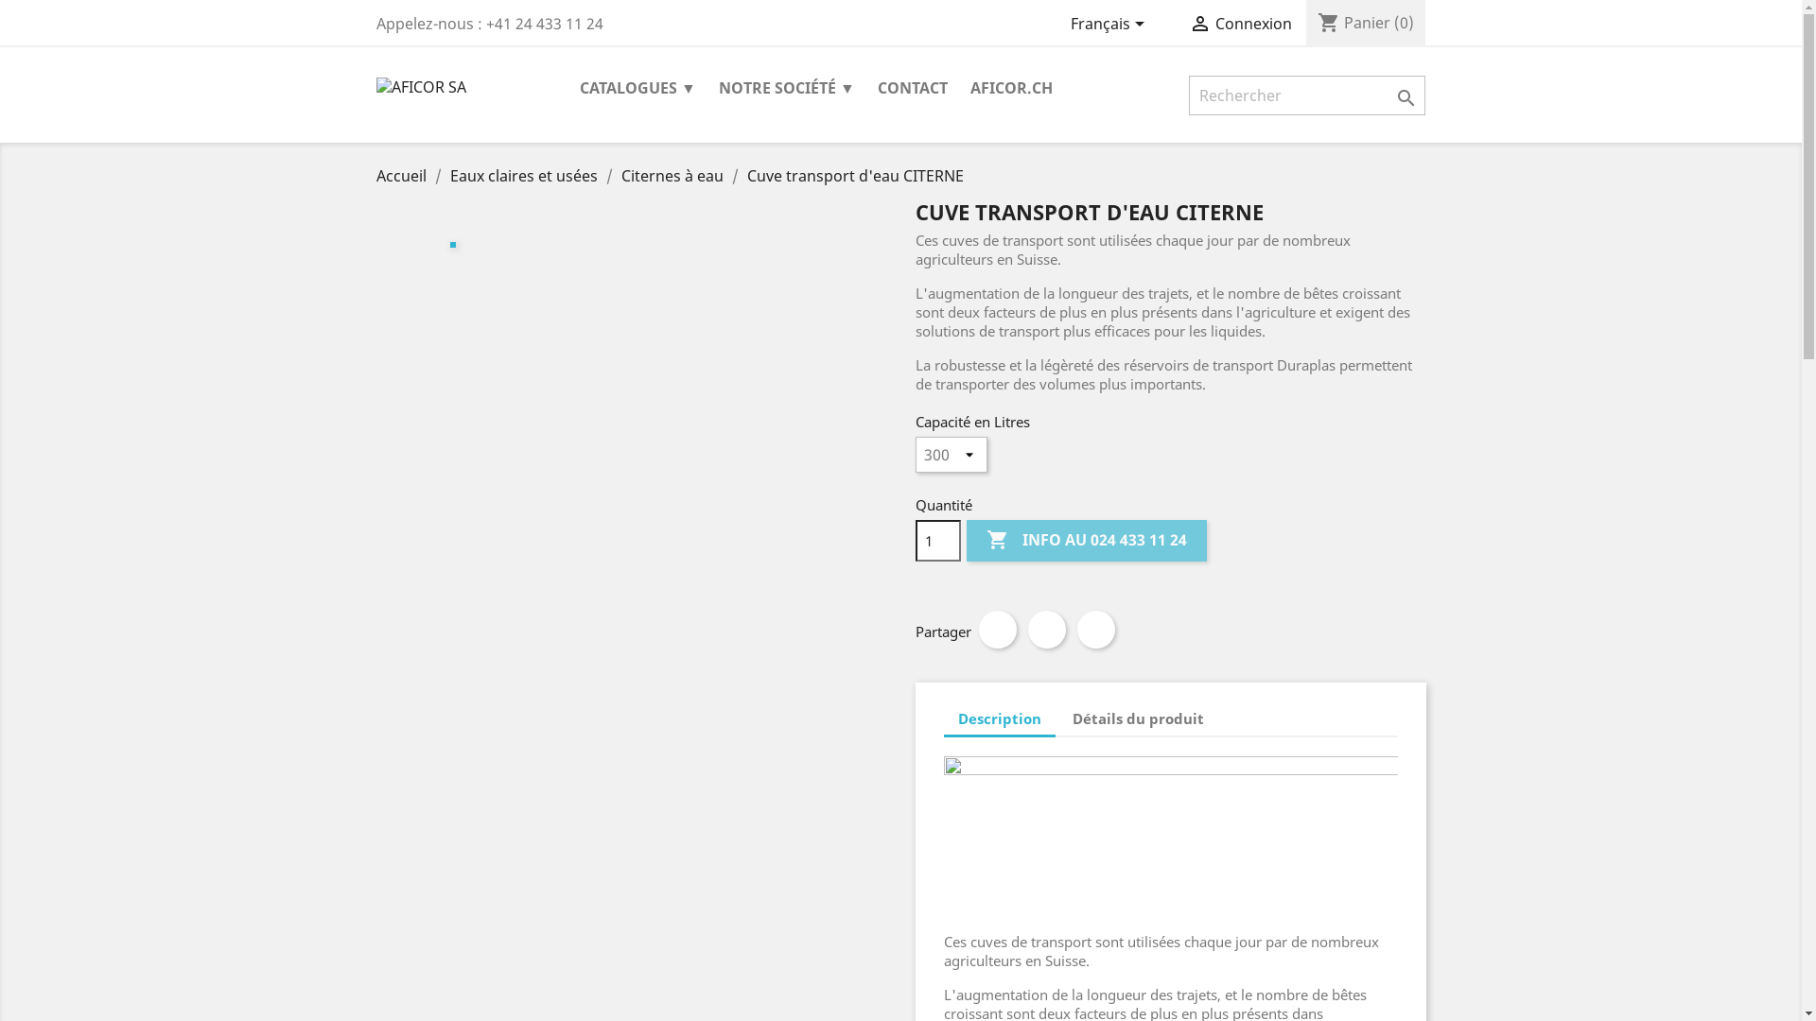 The image size is (1816, 1021). Describe the element at coordinates (997, 630) in the screenshot. I see `Partager` at that location.